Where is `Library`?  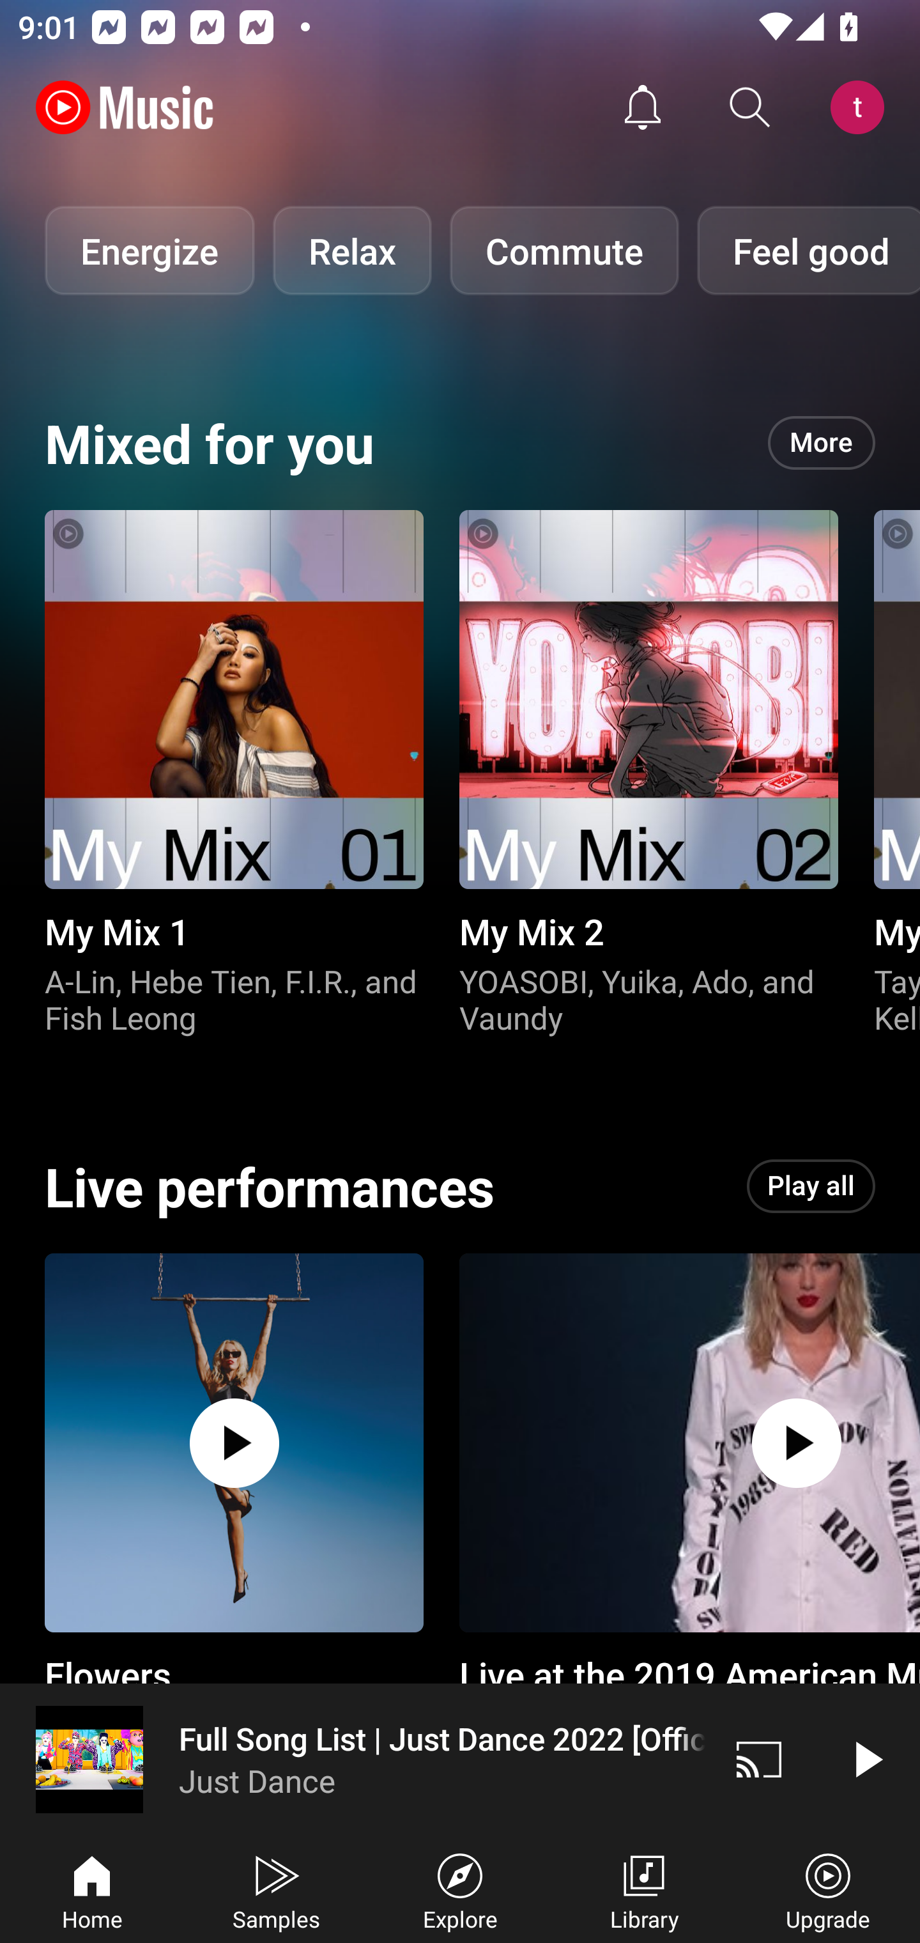
Library is located at coordinates (644, 1889).